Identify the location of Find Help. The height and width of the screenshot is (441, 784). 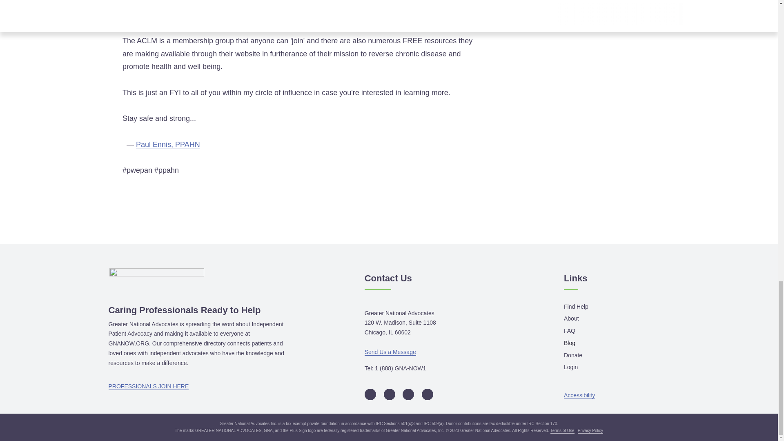
(576, 307).